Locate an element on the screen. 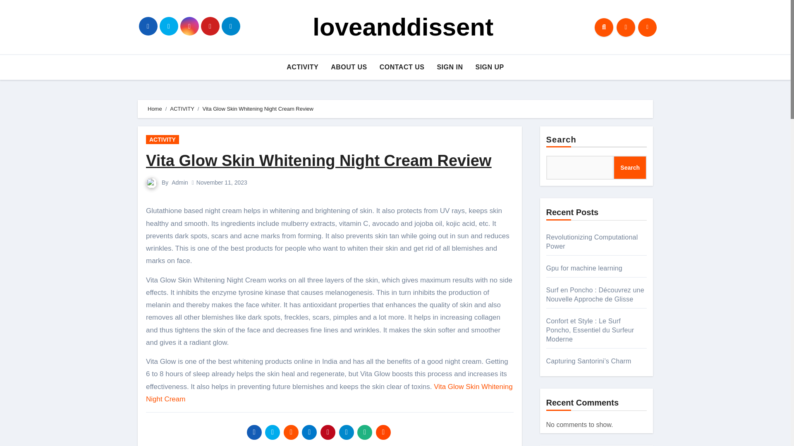 The height and width of the screenshot is (446, 794). Admin is located at coordinates (179, 183).